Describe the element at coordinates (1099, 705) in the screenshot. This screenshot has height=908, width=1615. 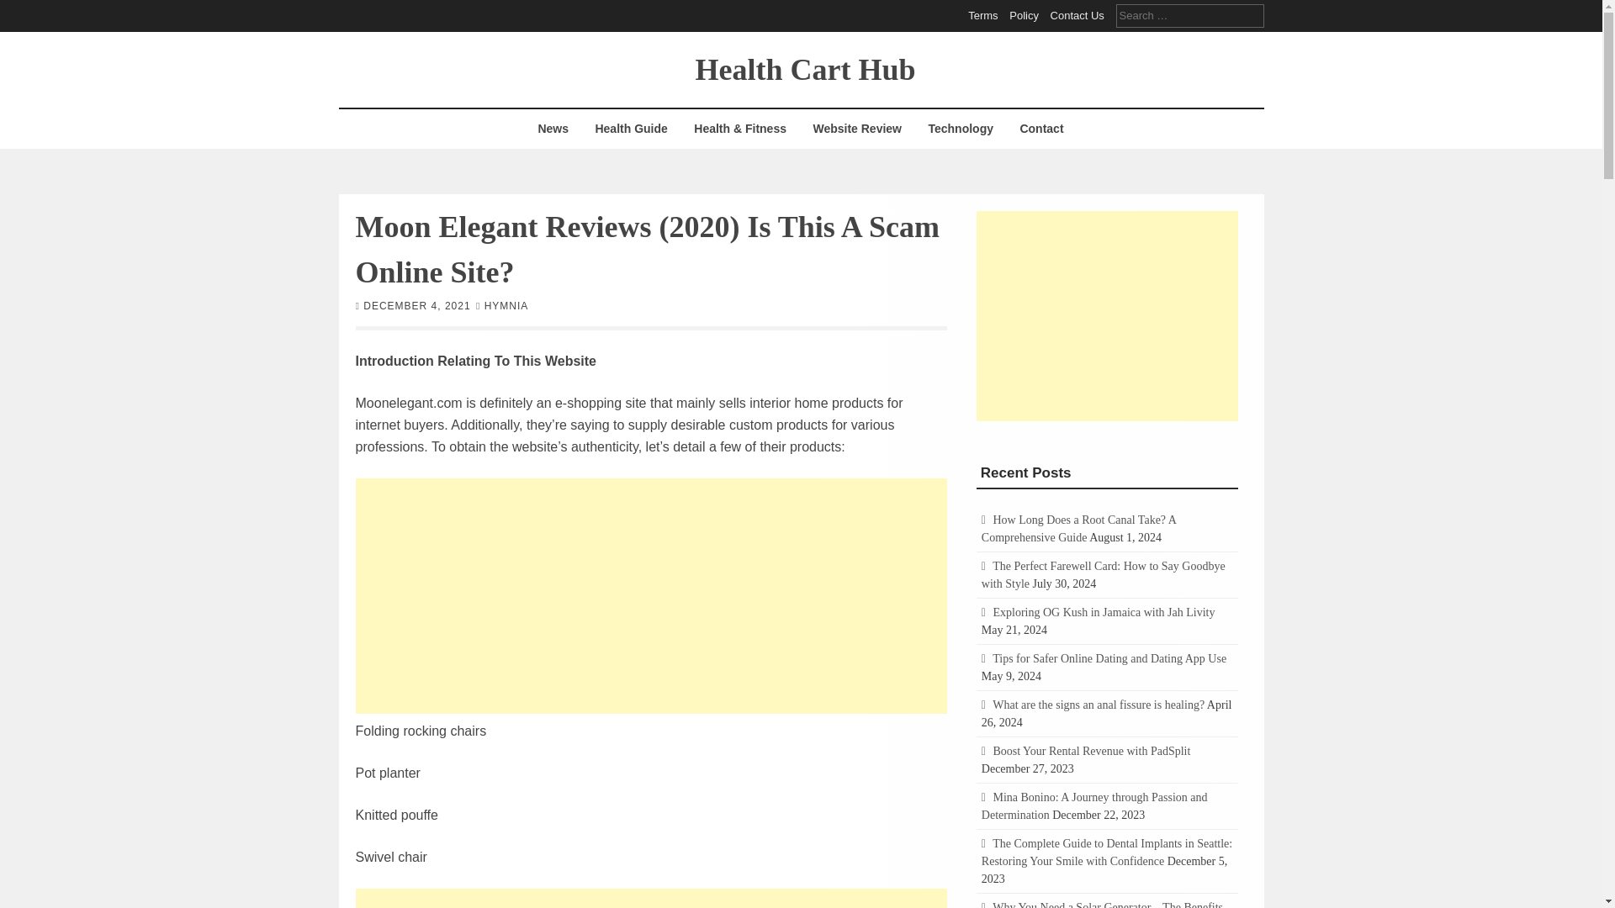
I see `What are the signs an anal fissure is healing?` at that location.